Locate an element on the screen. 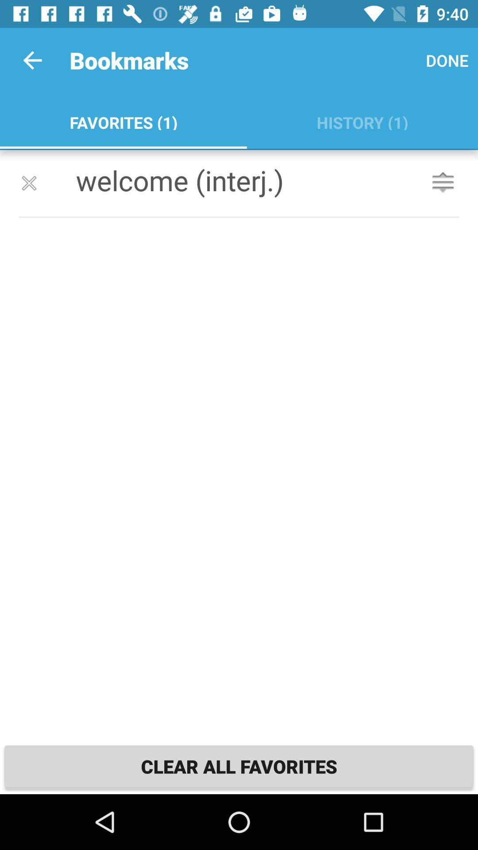 The image size is (478, 850). click item above history (1) icon is located at coordinates (447, 60).